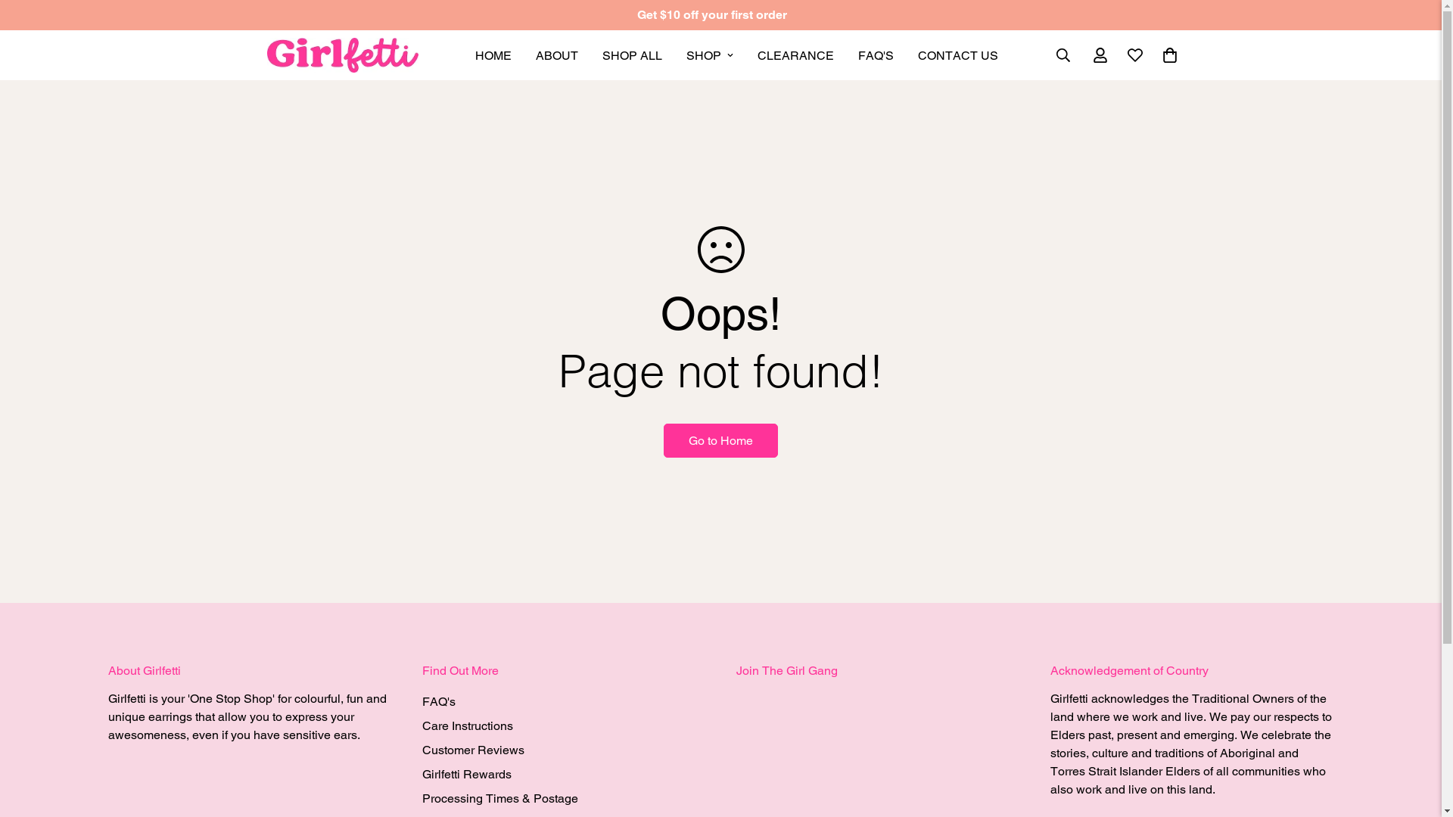  What do you see at coordinates (796, 56) in the screenshot?
I see `CLEARANCE` at bounding box center [796, 56].